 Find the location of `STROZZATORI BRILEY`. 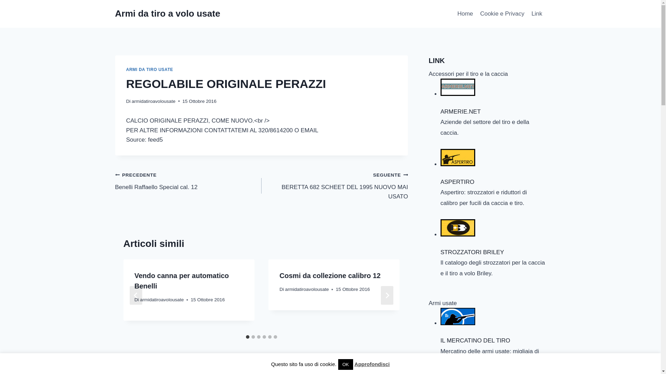

STROZZATORI BRILEY is located at coordinates (458, 87).